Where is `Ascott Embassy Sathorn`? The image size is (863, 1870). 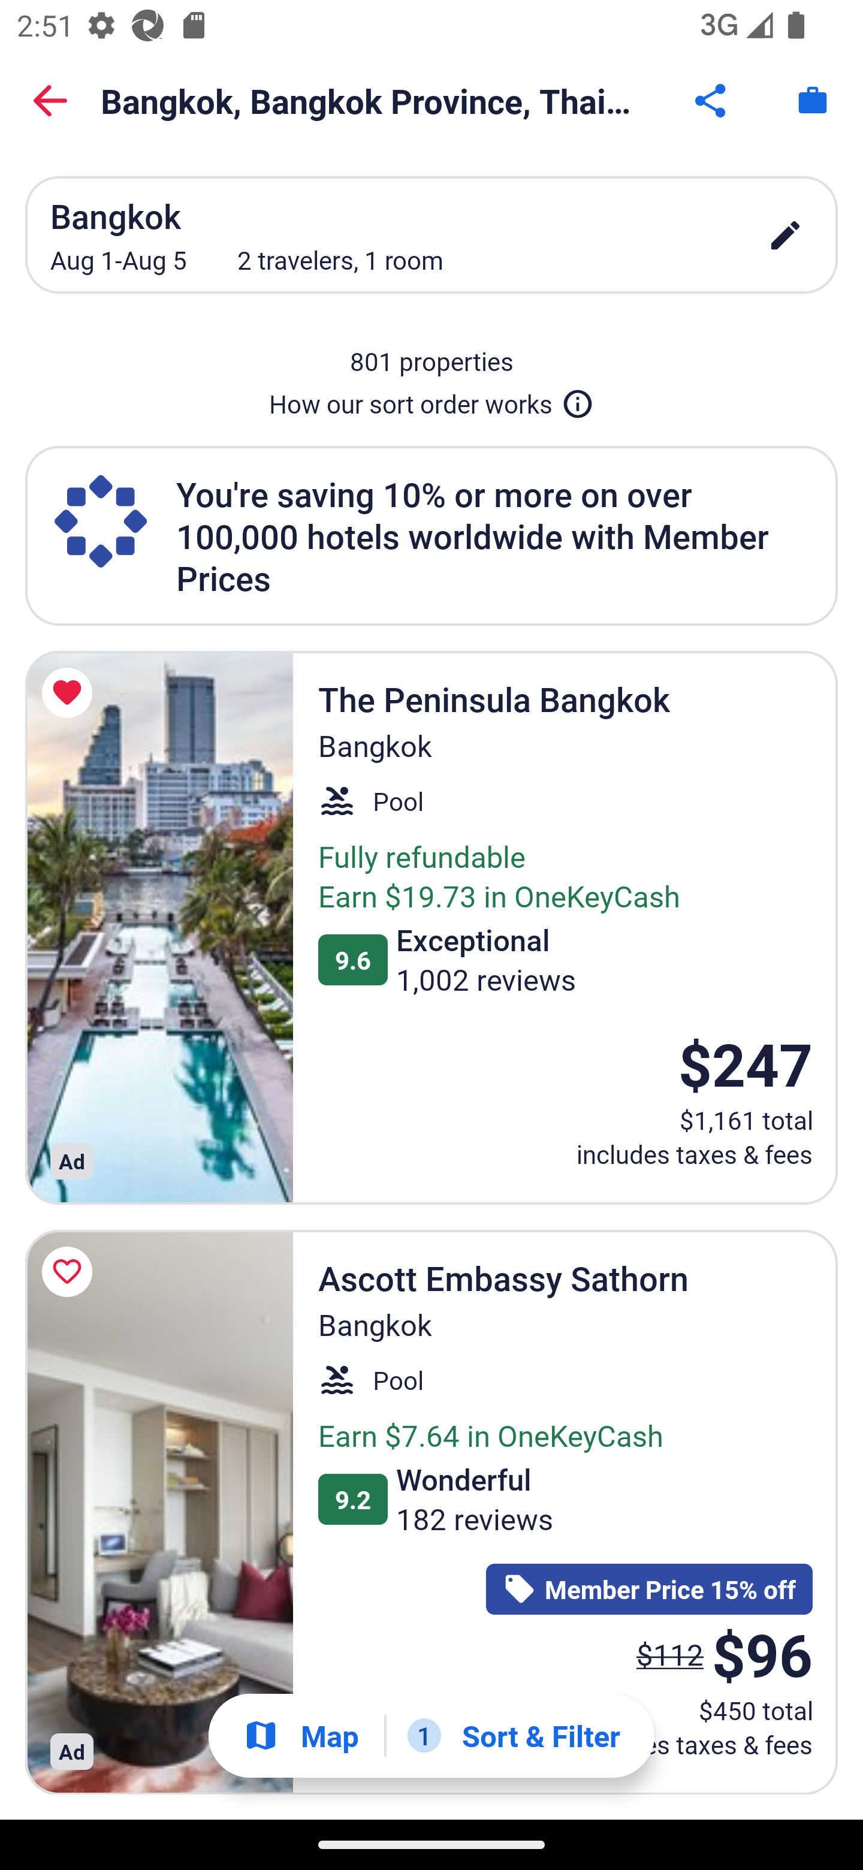
Ascott Embassy Sathorn is located at coordinates (159, 1513).